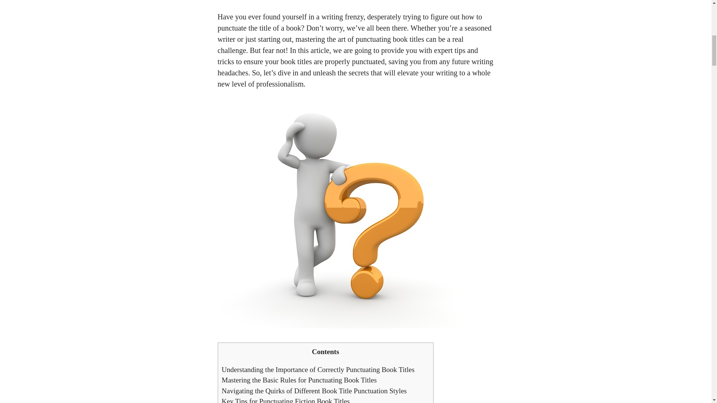 The height and width of the screenshot is (403, 717). I want to click on punctuating book titles, so click(389, 39).